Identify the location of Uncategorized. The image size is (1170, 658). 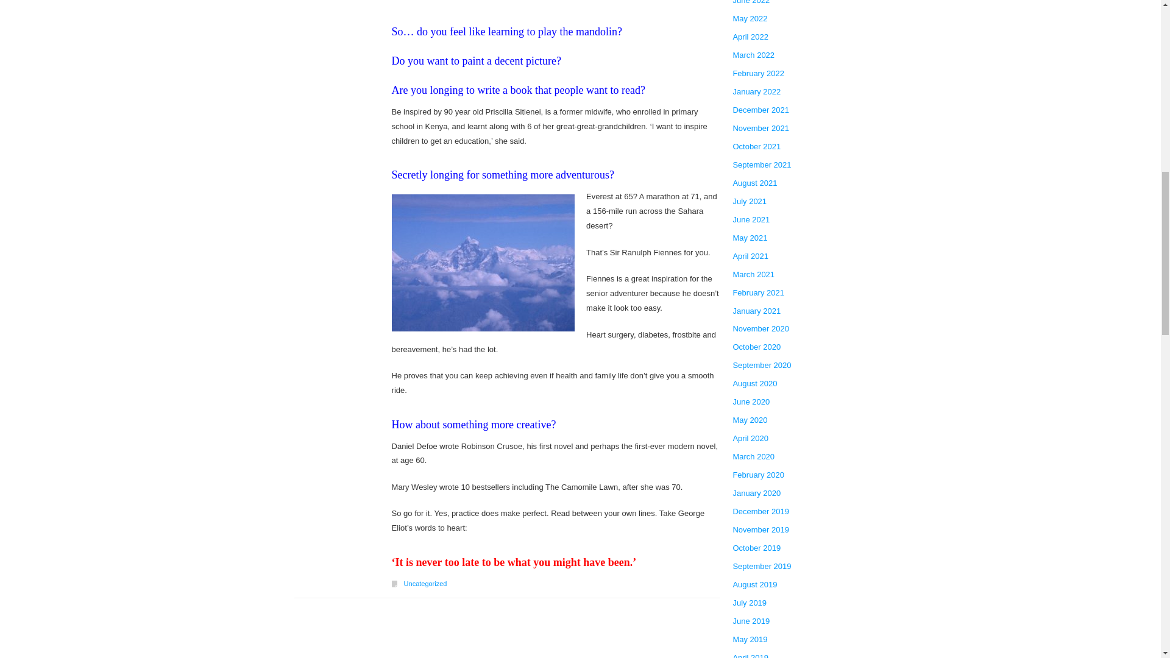
(425, 584).